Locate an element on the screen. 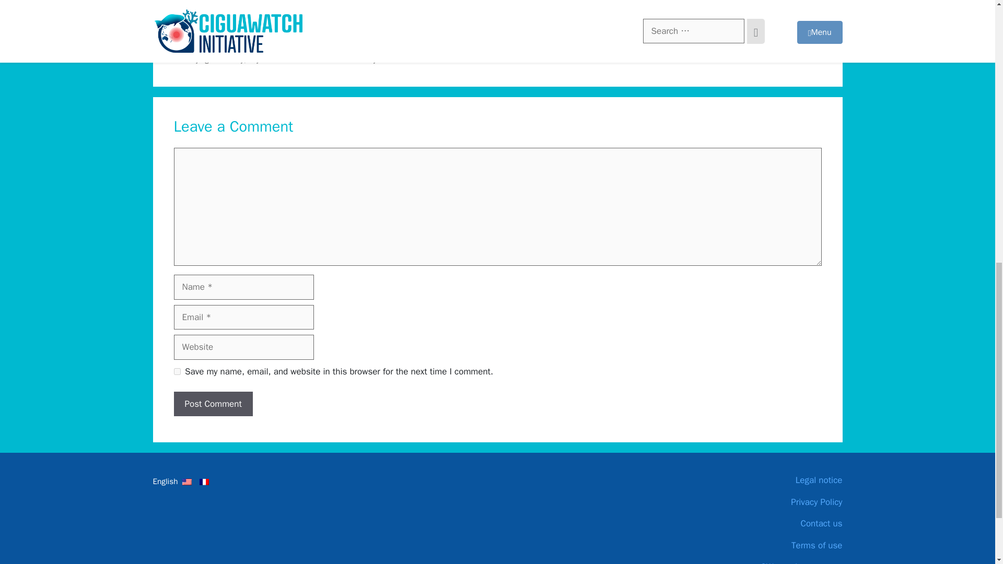 The width and height of the screenshot is (1003, 564). Privacy Policy is located at coordinates (764, 502).